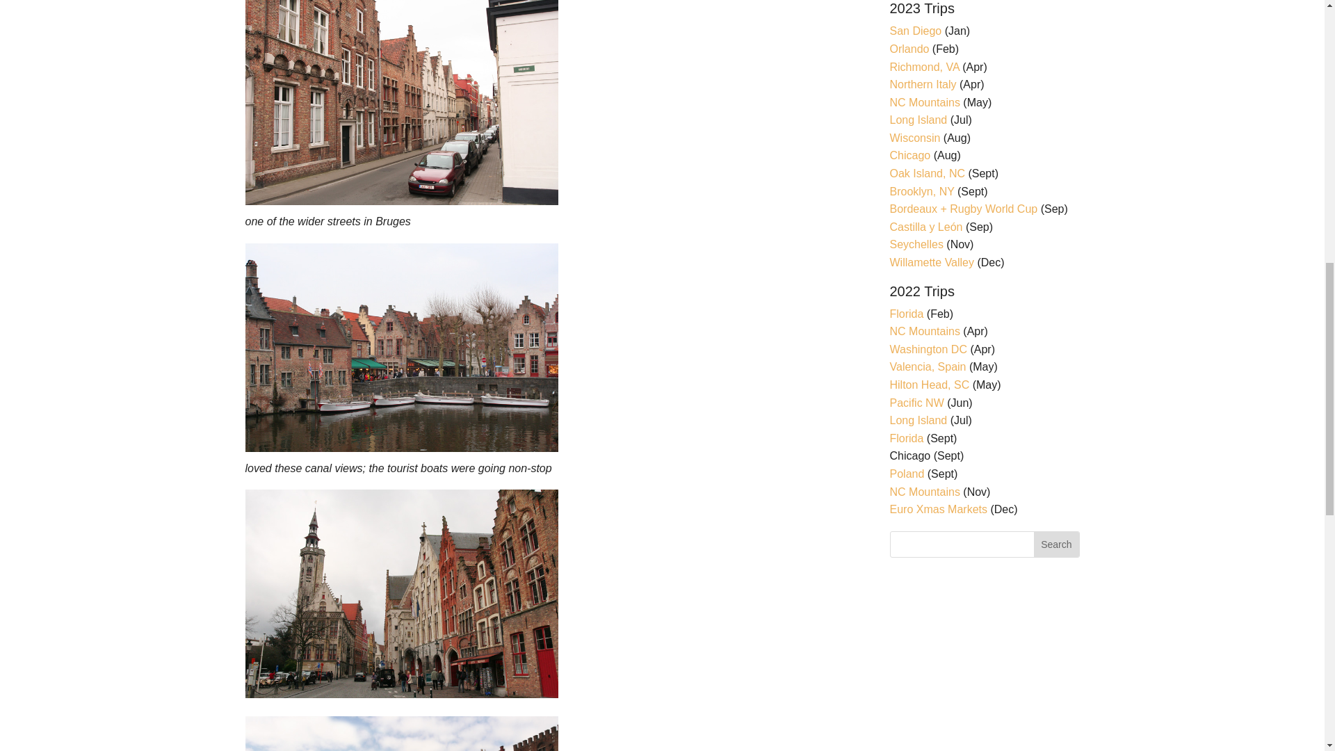 The image size is (1335, 751). What do you see at coordinates (923, 84) in the screenshot?
I see `Northern Italy` at bounding box center [923, 84].